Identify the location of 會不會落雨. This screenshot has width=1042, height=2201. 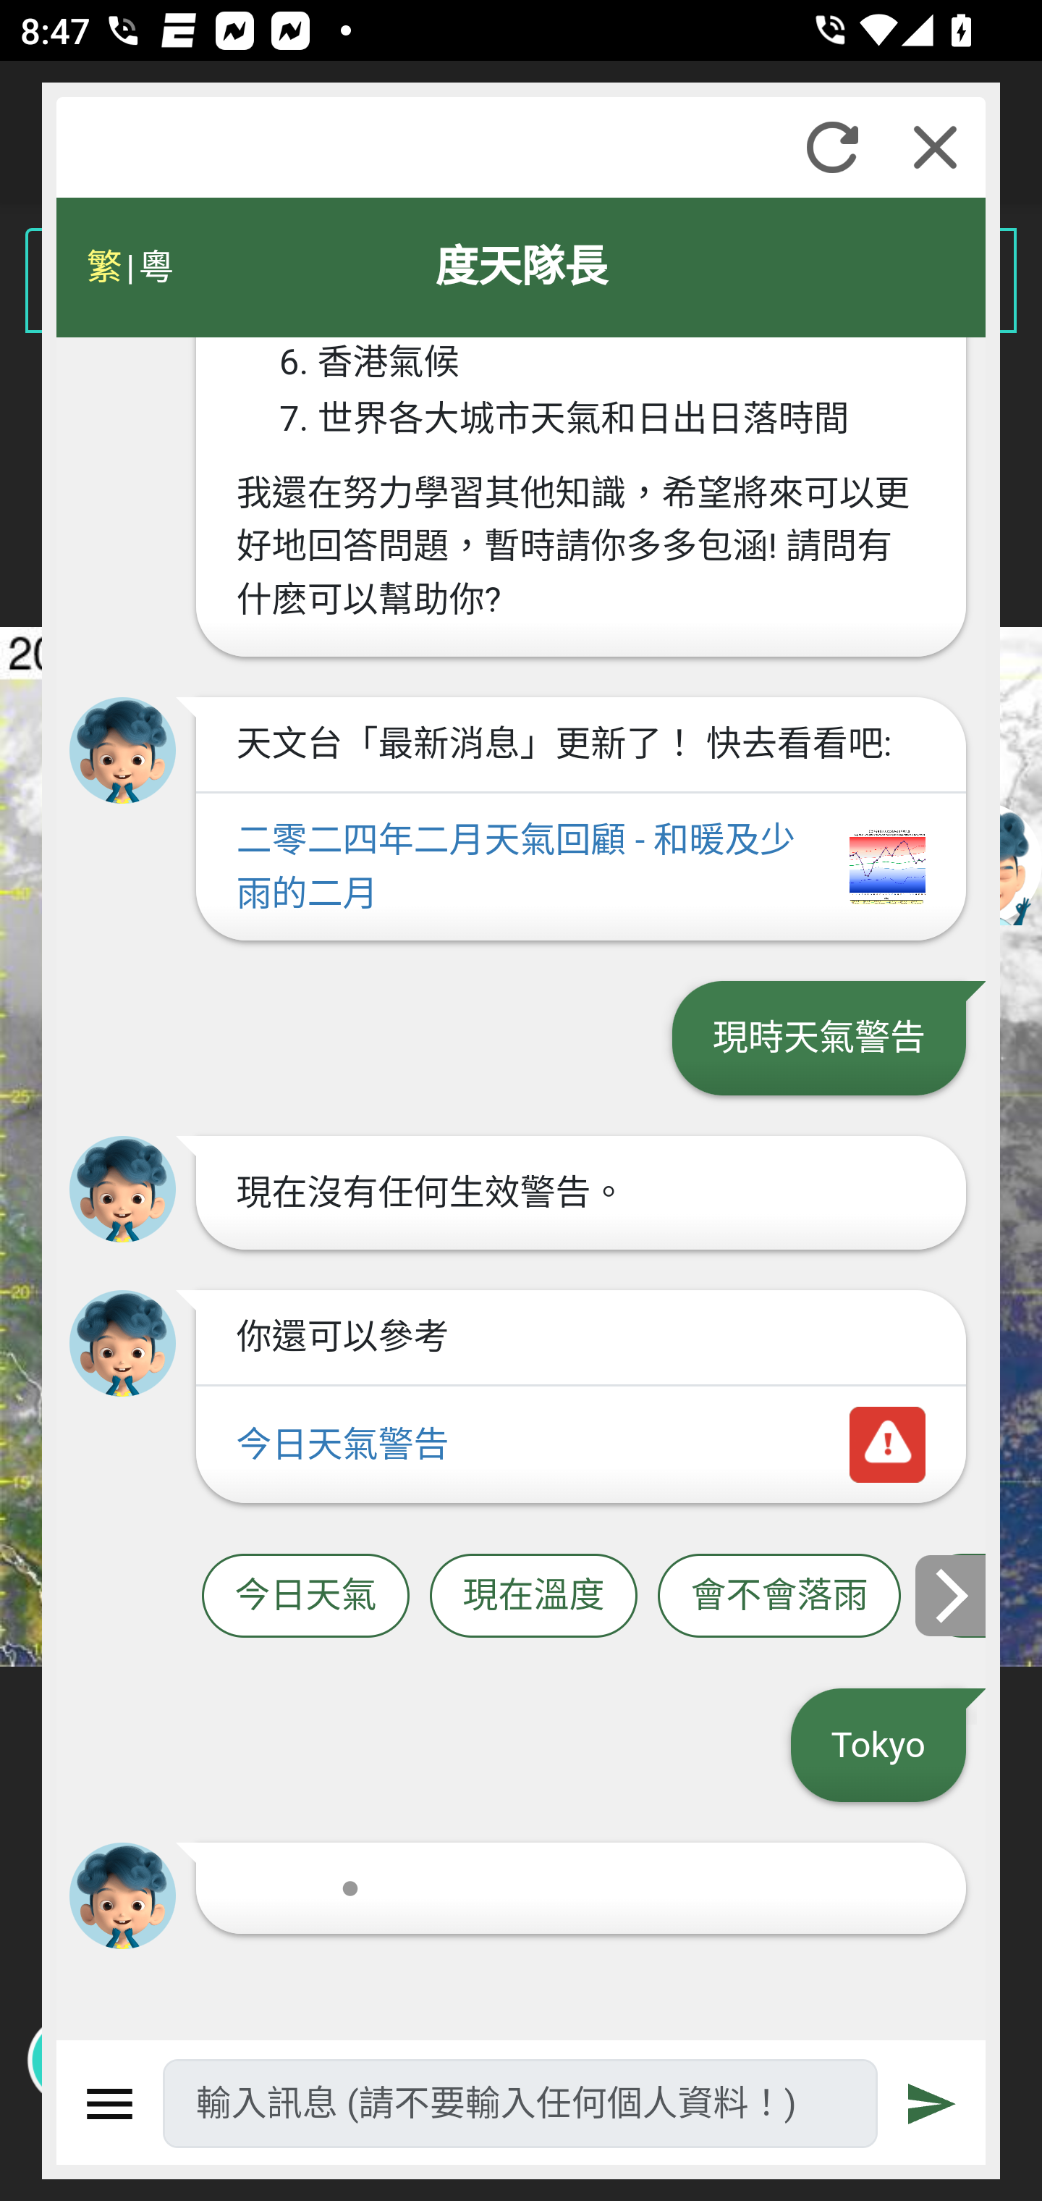
(779, 1596).